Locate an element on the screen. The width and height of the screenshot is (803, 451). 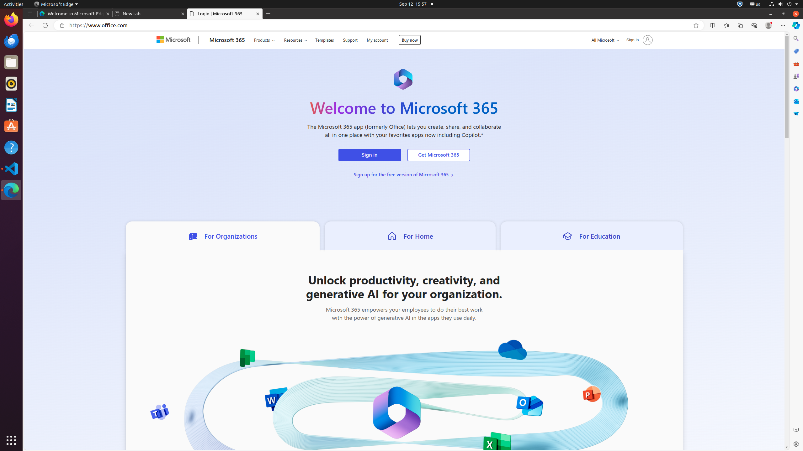
All Microsoft  is located at coordinates (604, 40).